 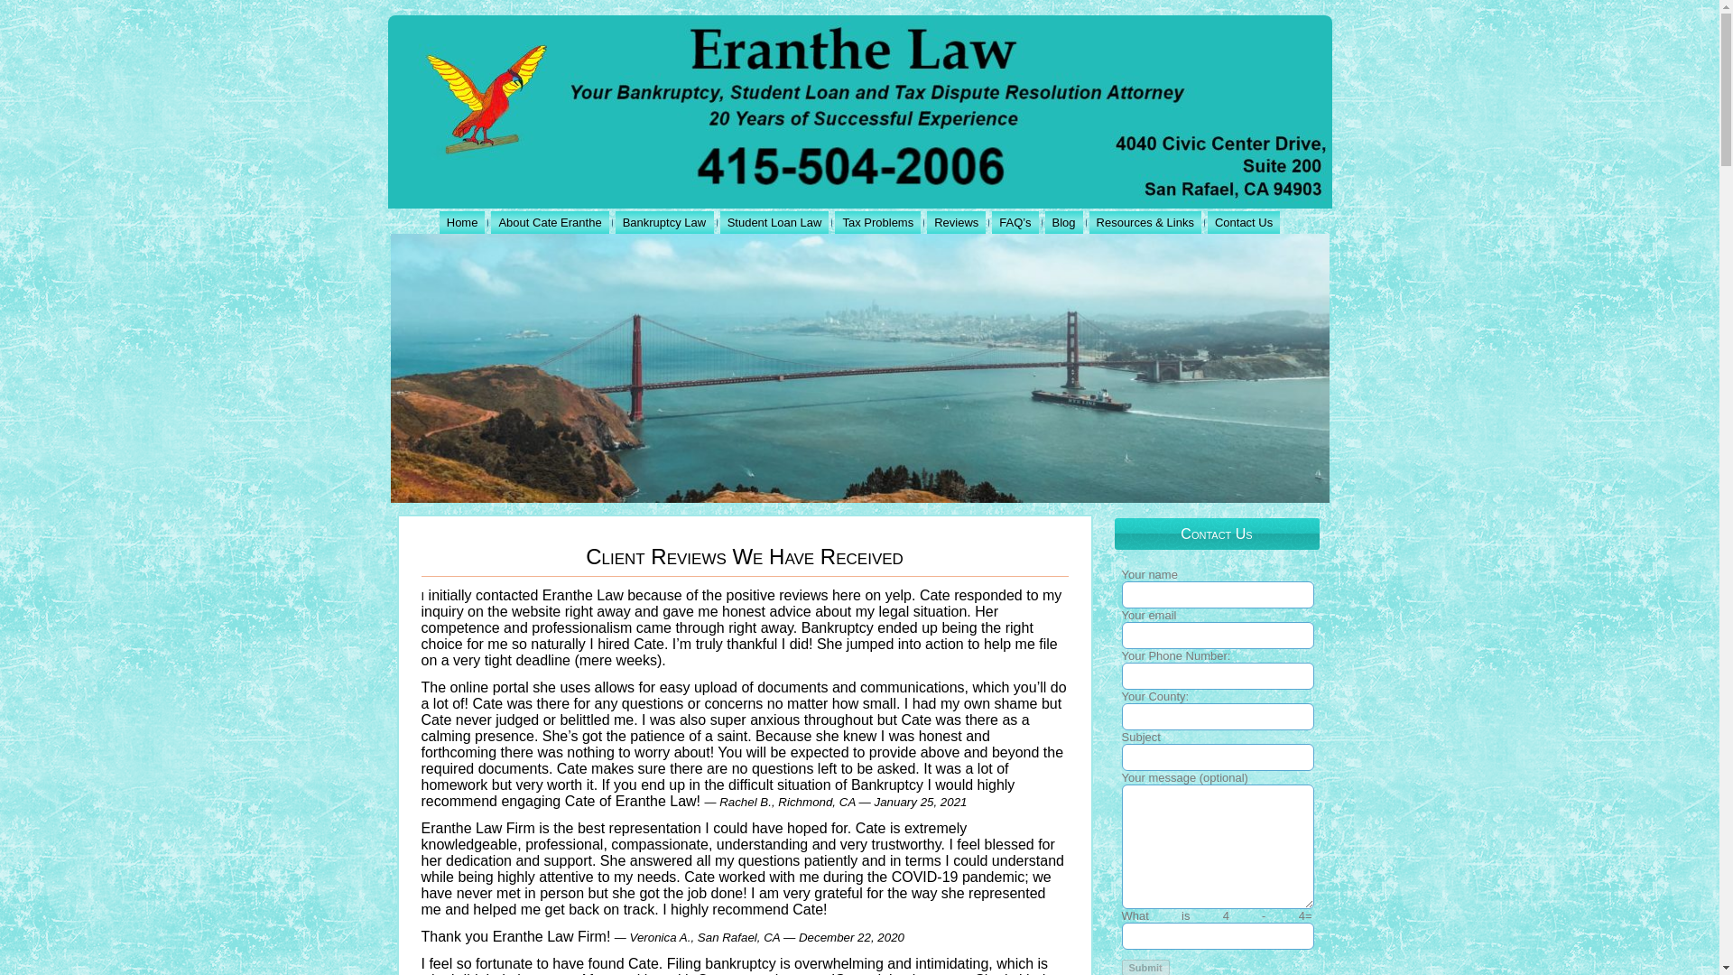 I want to click on Contact Us, so click(x=1244, y=222).